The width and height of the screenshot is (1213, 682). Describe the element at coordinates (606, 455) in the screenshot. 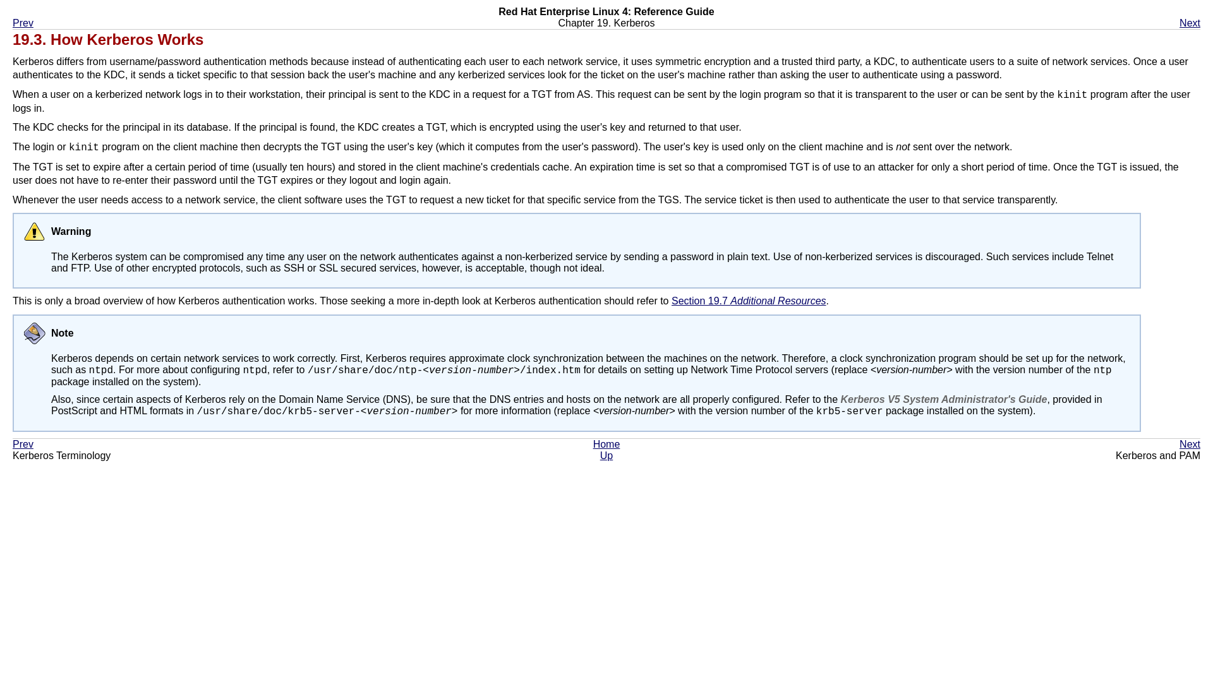

I see `Up` at that location.